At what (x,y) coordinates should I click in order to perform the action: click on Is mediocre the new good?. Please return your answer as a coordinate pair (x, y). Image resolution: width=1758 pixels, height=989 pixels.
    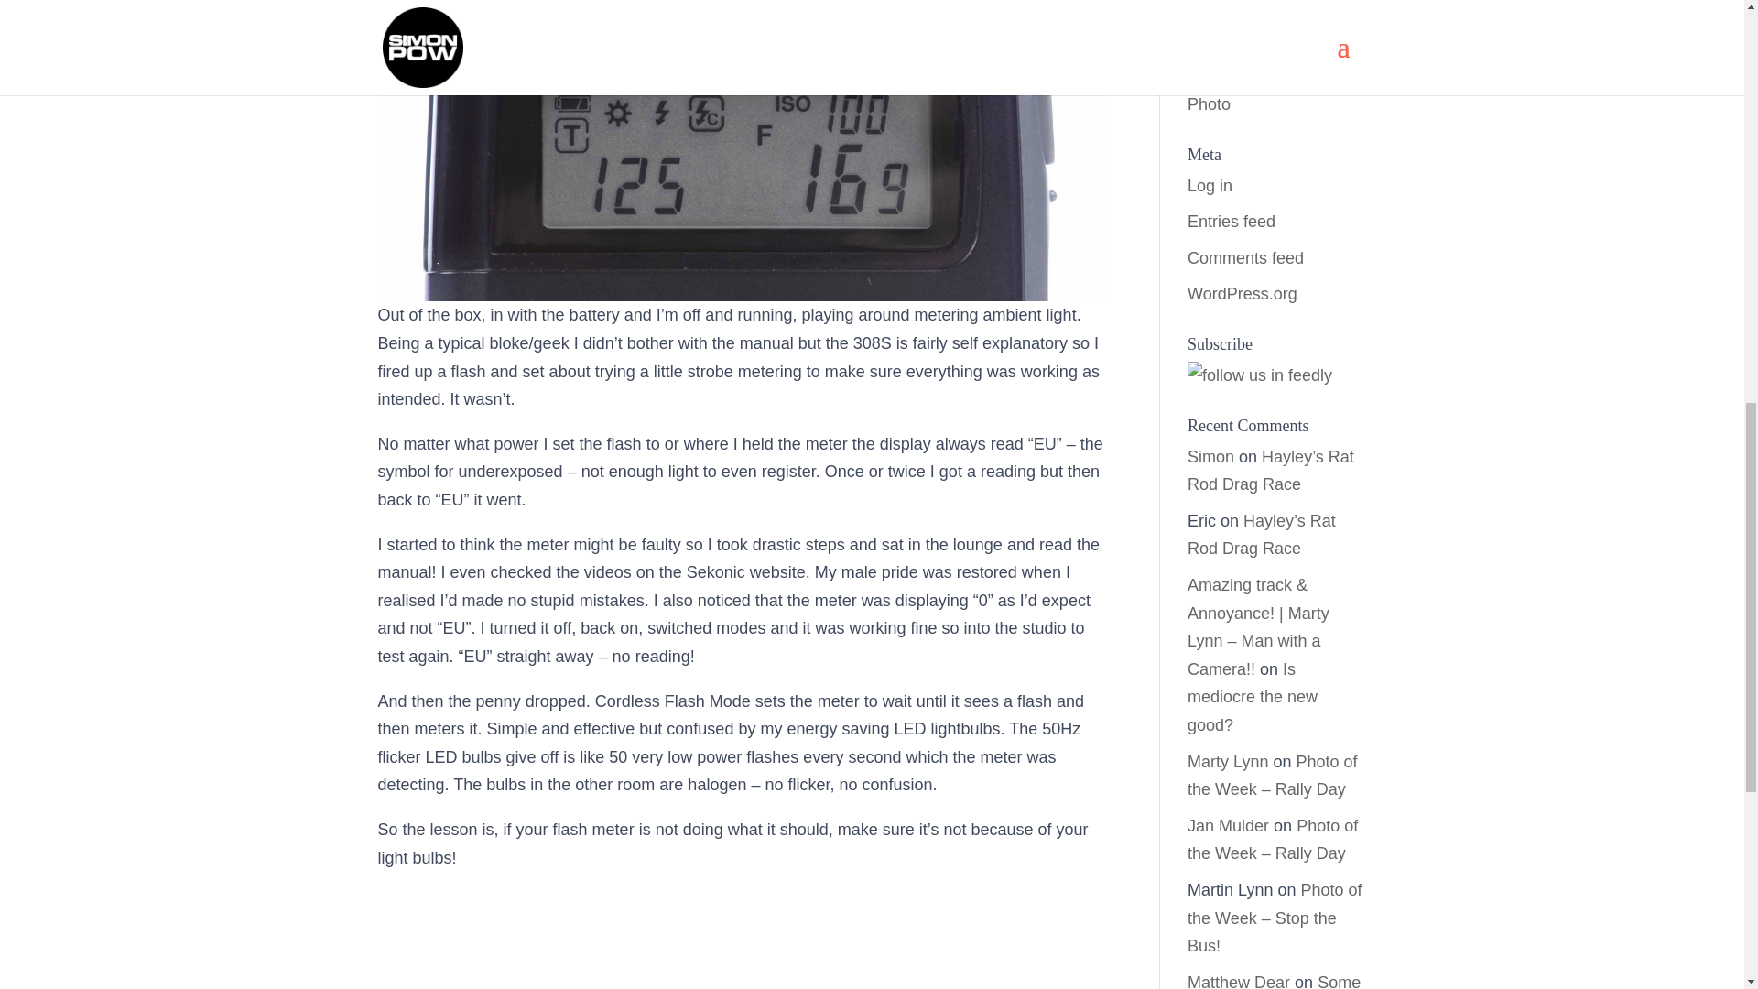
    Looking at the image, I should click on (1253, 698).